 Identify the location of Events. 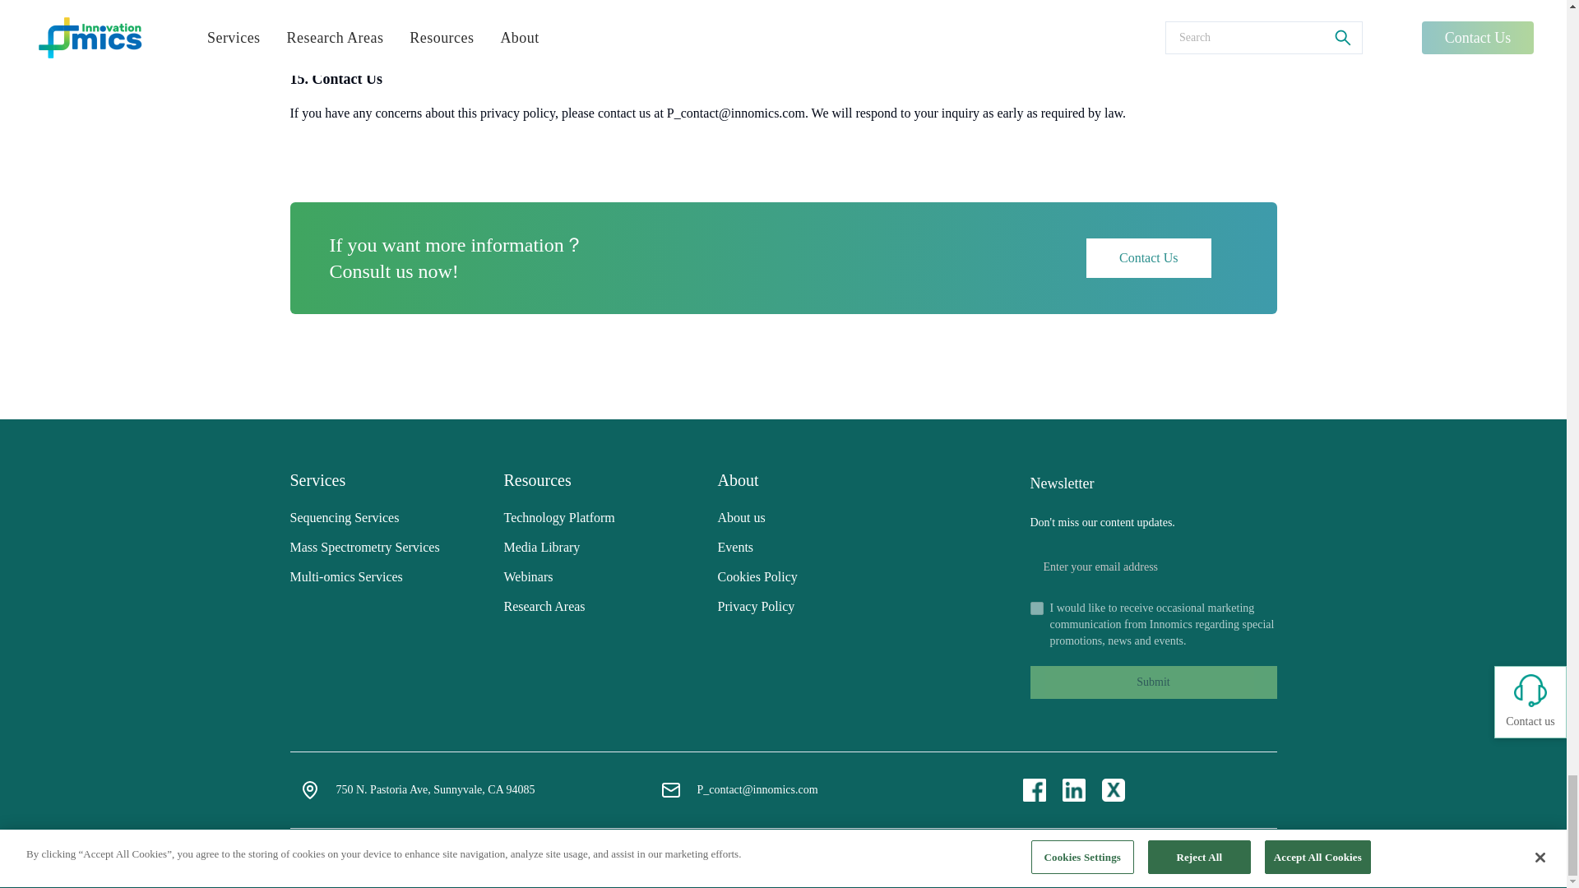
(734, 546).